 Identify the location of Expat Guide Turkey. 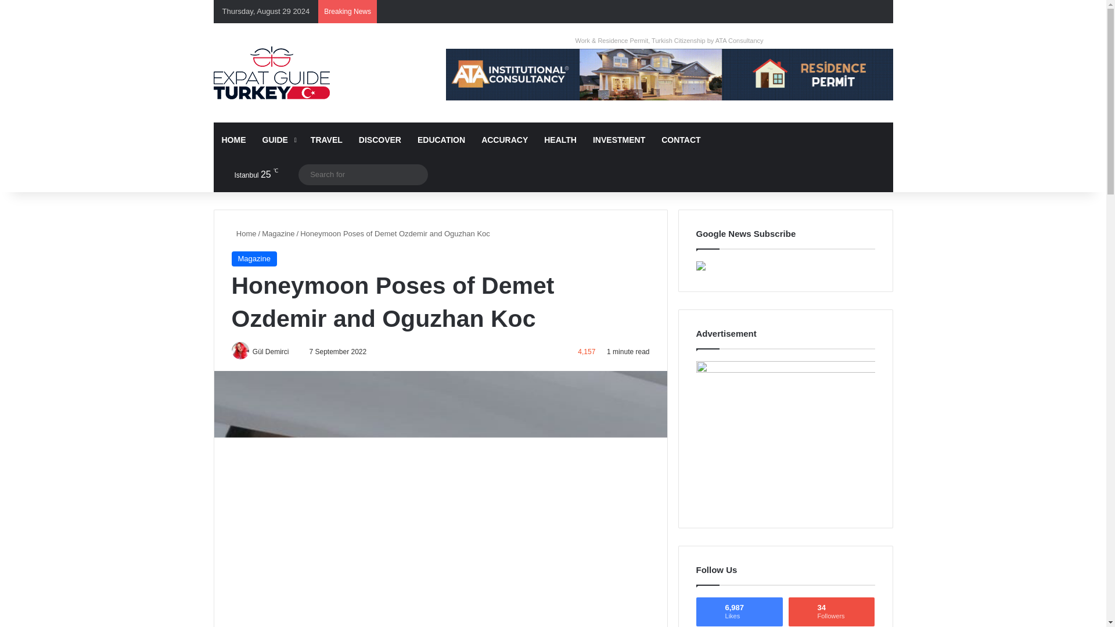
(272, 72).